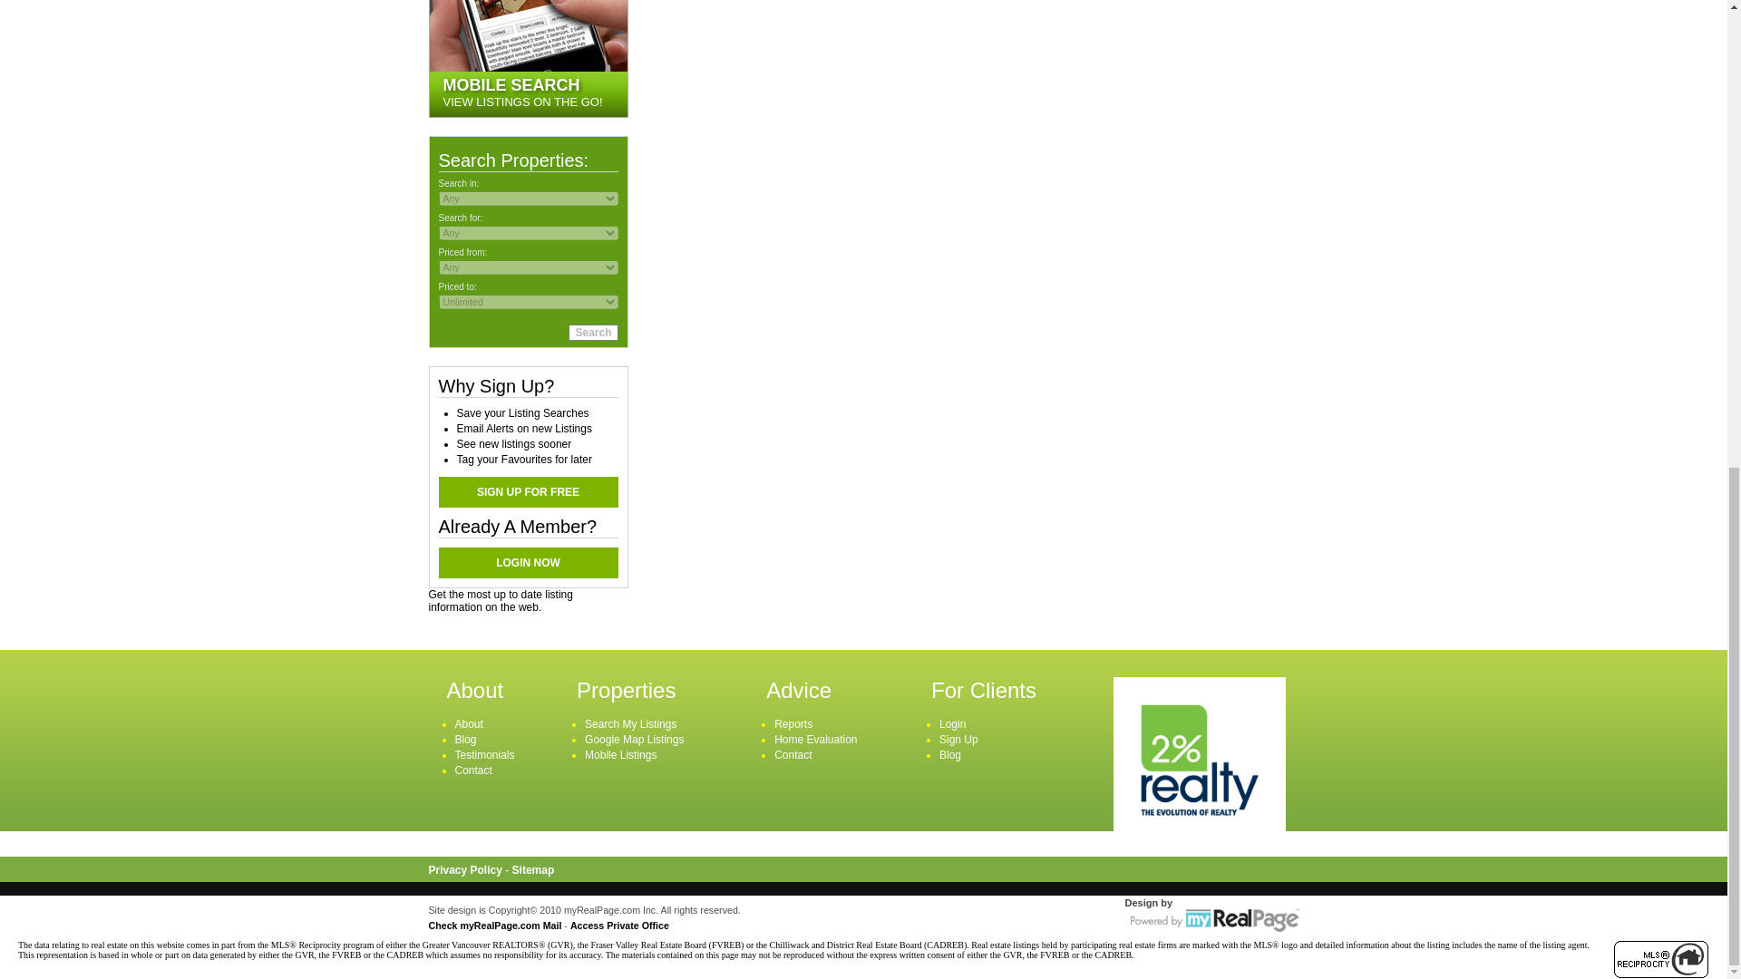 Image resolution: width=1741 pixels, height=979 pixels. I want to click on SIGN UP FOR FREE, so click(528, 491).